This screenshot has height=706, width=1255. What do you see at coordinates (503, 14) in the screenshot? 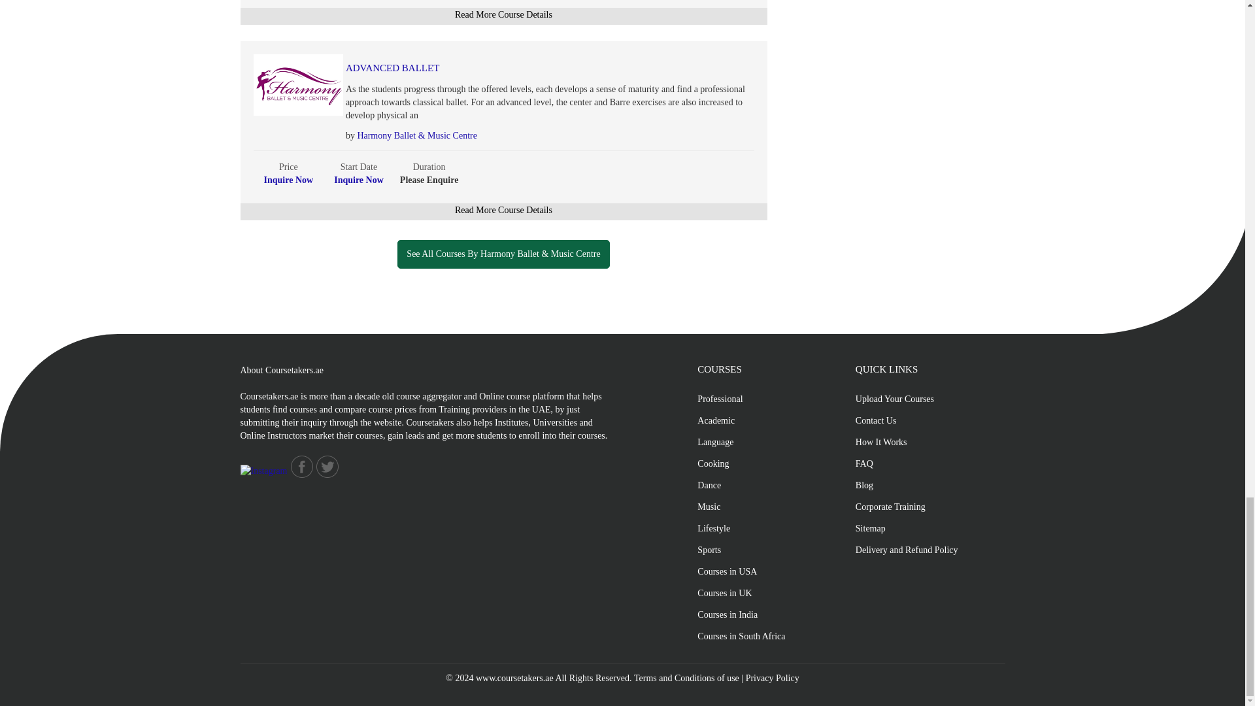
I see `Read More Course Details` at bounding box center [503, 14].